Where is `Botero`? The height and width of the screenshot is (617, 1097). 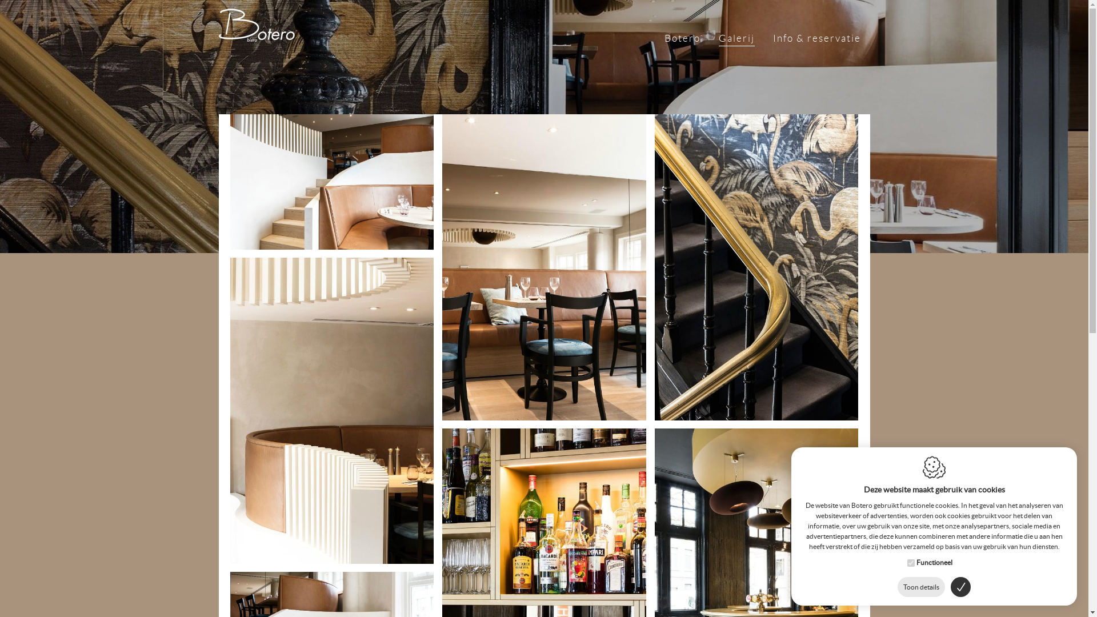 Botero is located at coordinates (682, 40).